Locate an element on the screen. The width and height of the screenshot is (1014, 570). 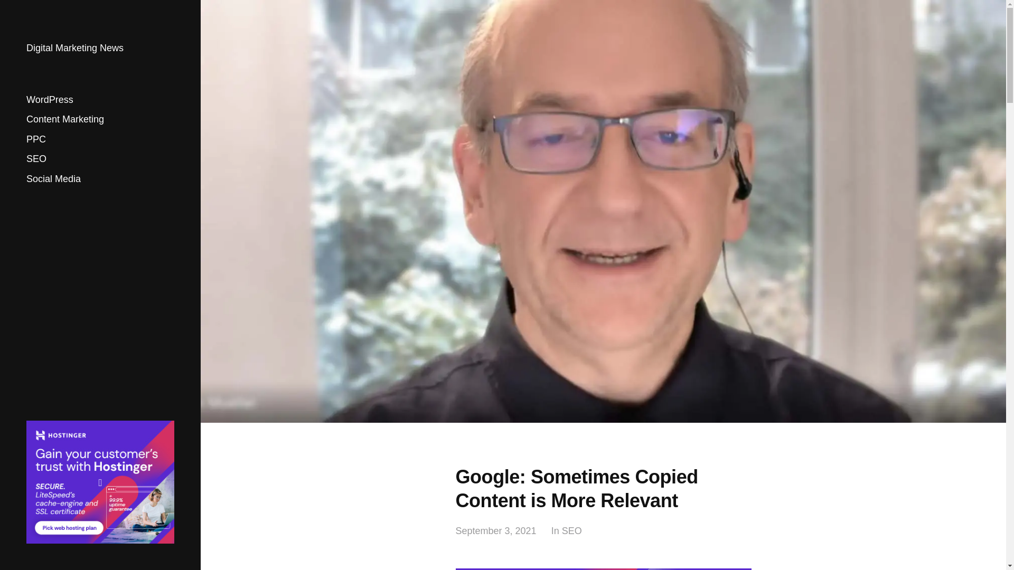
September 3, 2021 is located at coordinates (495, 531).